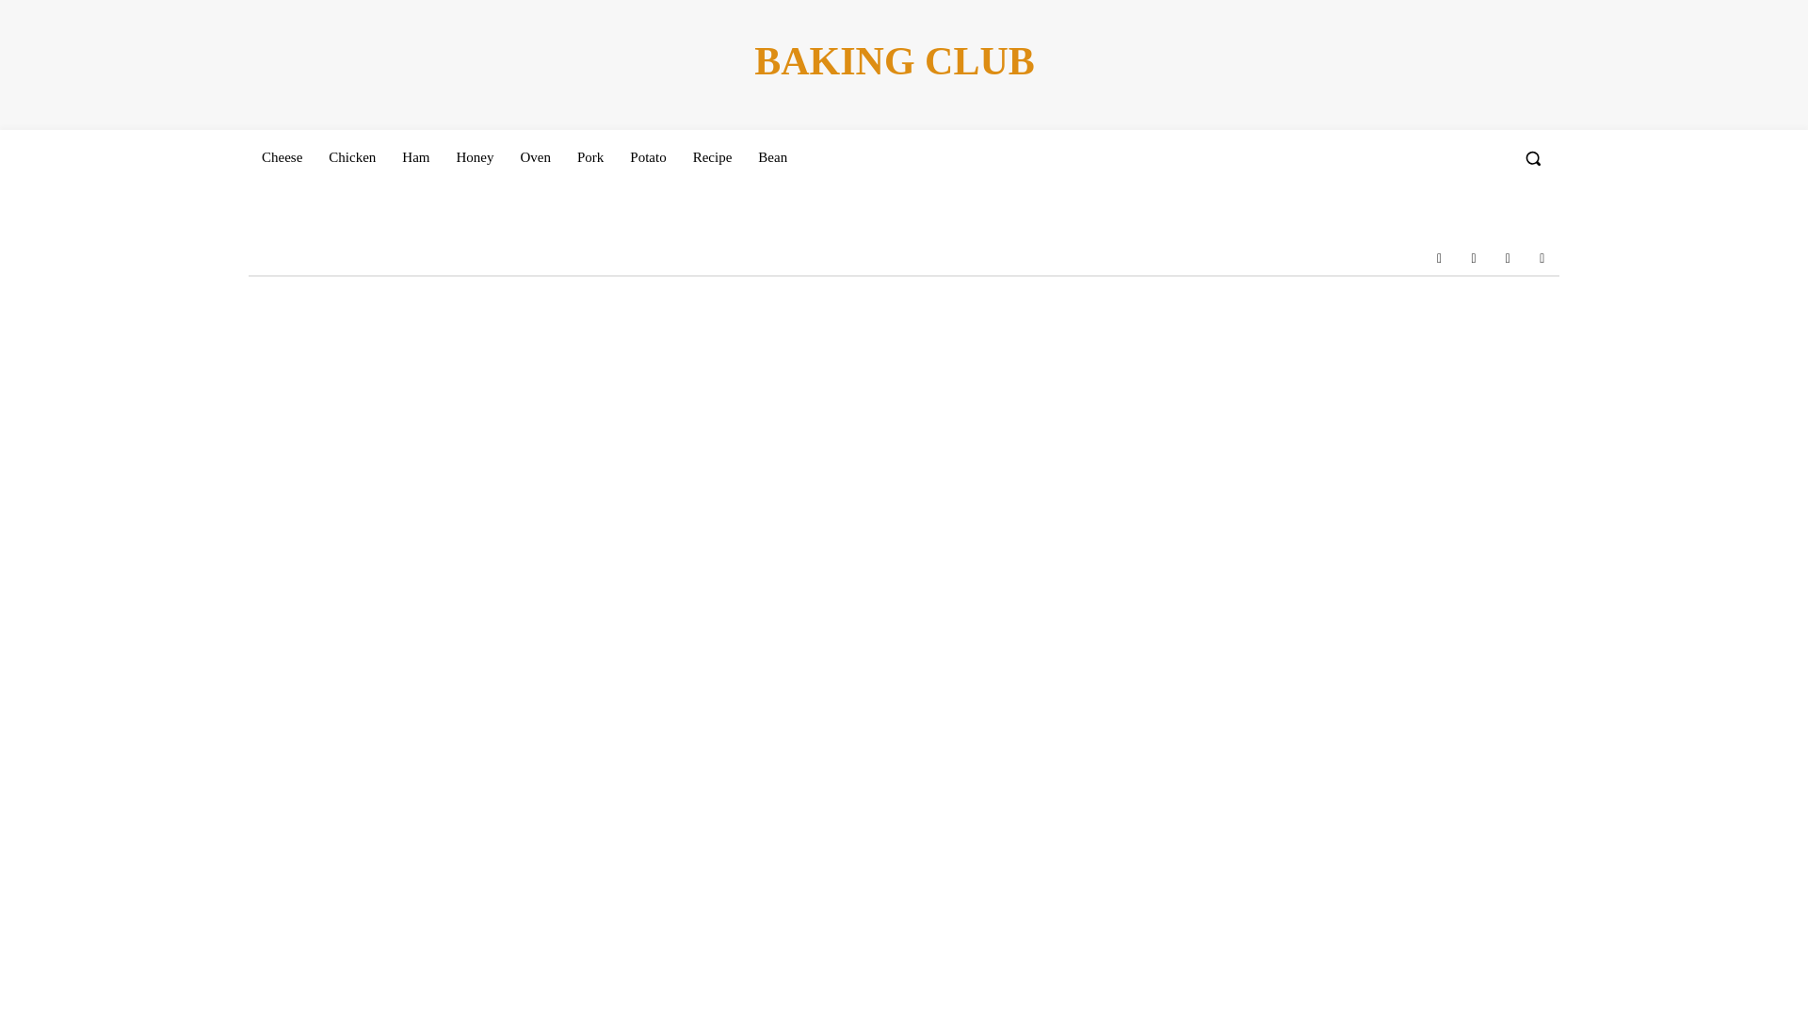 Image resolution: width=1808 pixels, height=1017 pixels. What do you see at coordinates (415, 156) in the screenshot?
I see `Ham` at bounding box center [415, 156].